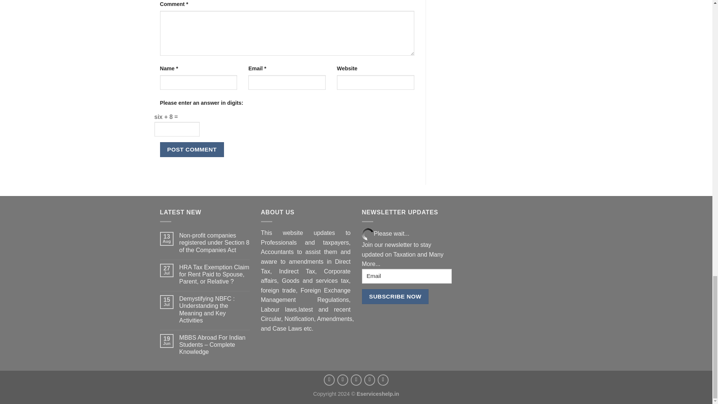 This screenshot has height=404, width=718. Describe the element at coordinates (395, 296) in the screenshot. I see `Subscribe Now` at that location.